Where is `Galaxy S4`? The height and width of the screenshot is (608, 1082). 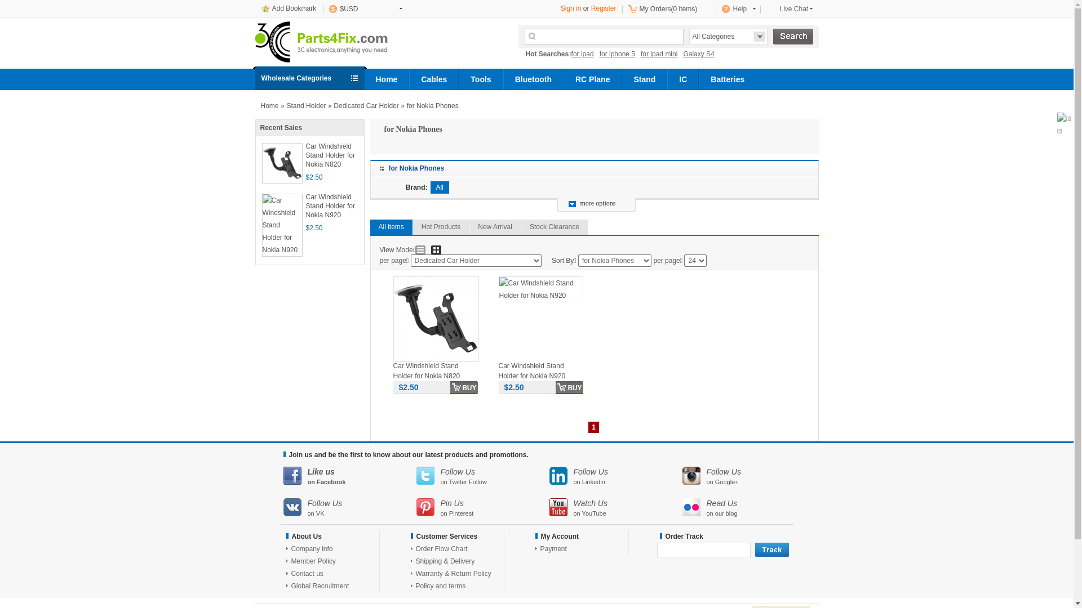
Galaxy S4 is located at coordinates (701, 54).